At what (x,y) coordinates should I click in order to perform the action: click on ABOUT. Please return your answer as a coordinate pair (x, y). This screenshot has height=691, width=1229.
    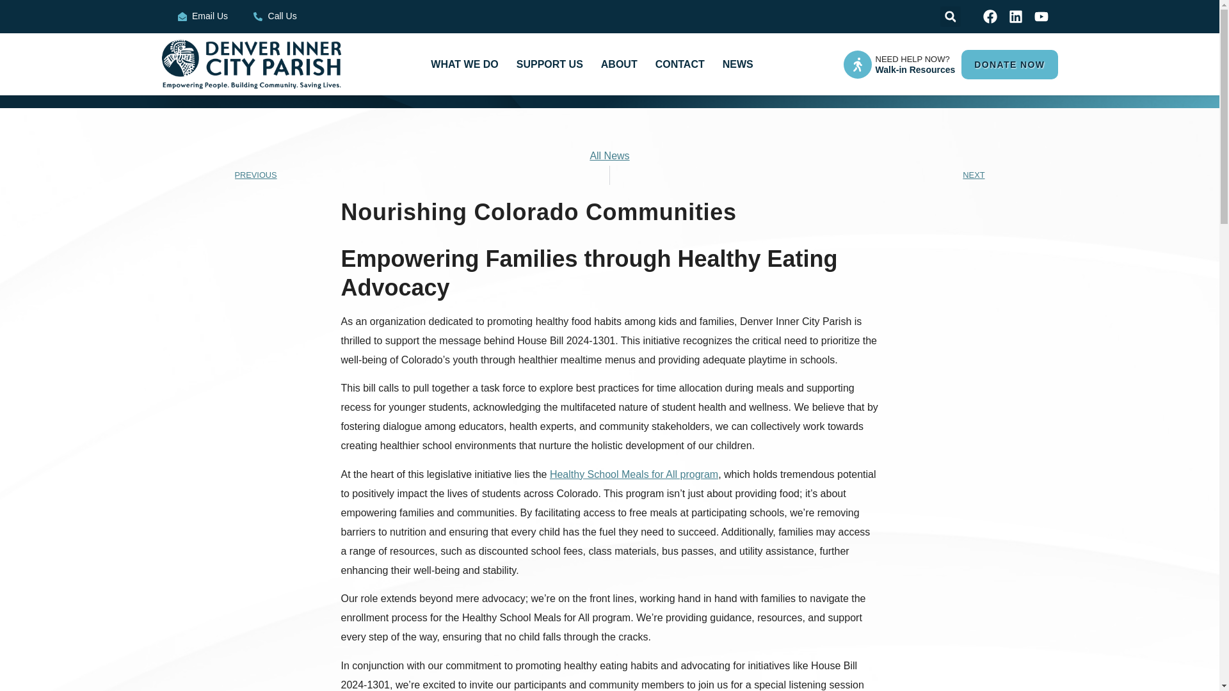
    Looking at the image, I should click on (619, 64).